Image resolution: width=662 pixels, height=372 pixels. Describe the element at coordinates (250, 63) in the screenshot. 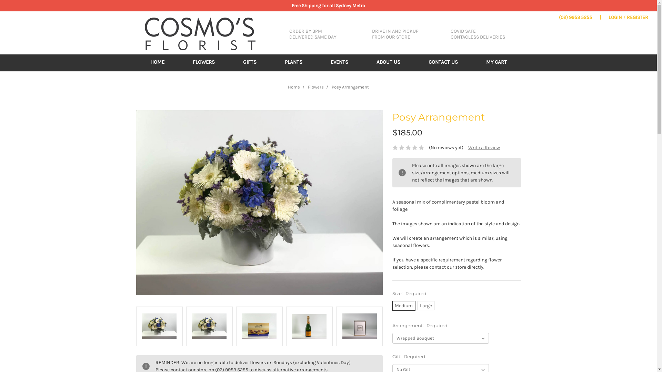

I see `GIFTS` at that location.